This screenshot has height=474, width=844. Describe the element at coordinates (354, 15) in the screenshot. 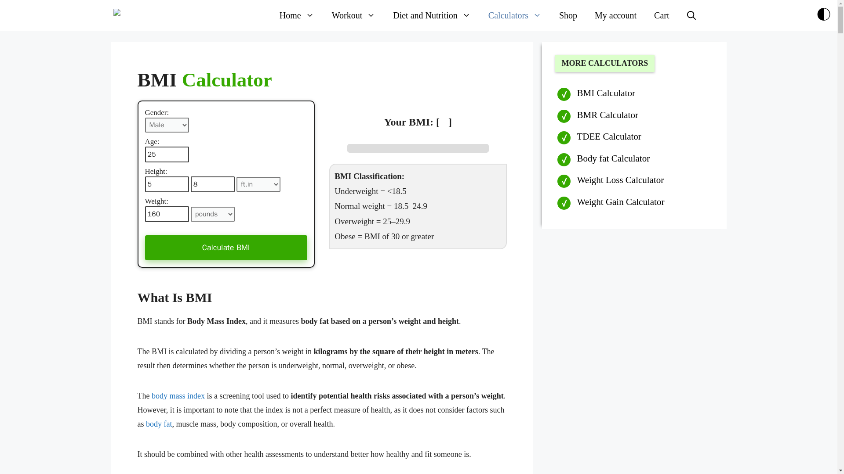

I see `Workout` at that location.